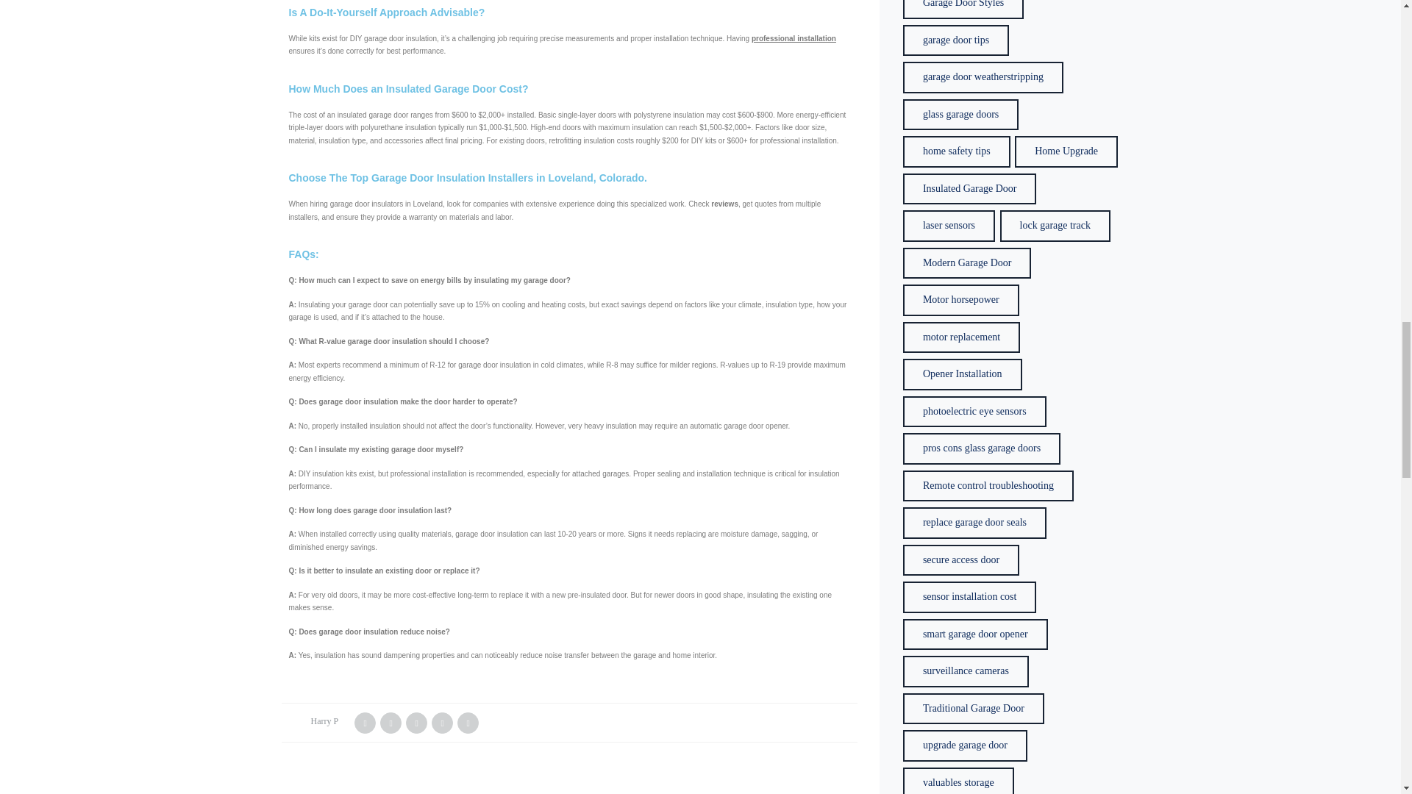  What do you see at coordinates (324, 721) in the screenshot?
I see `Harry P` at bounding box center [324, 721].